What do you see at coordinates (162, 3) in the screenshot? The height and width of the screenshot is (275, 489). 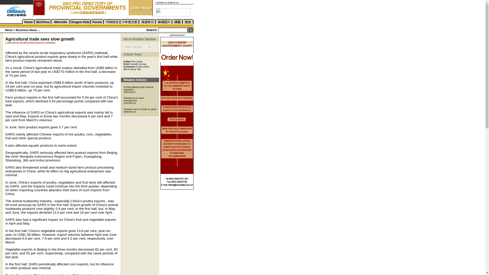 I see `contact us` at bounding box center [162, 3].